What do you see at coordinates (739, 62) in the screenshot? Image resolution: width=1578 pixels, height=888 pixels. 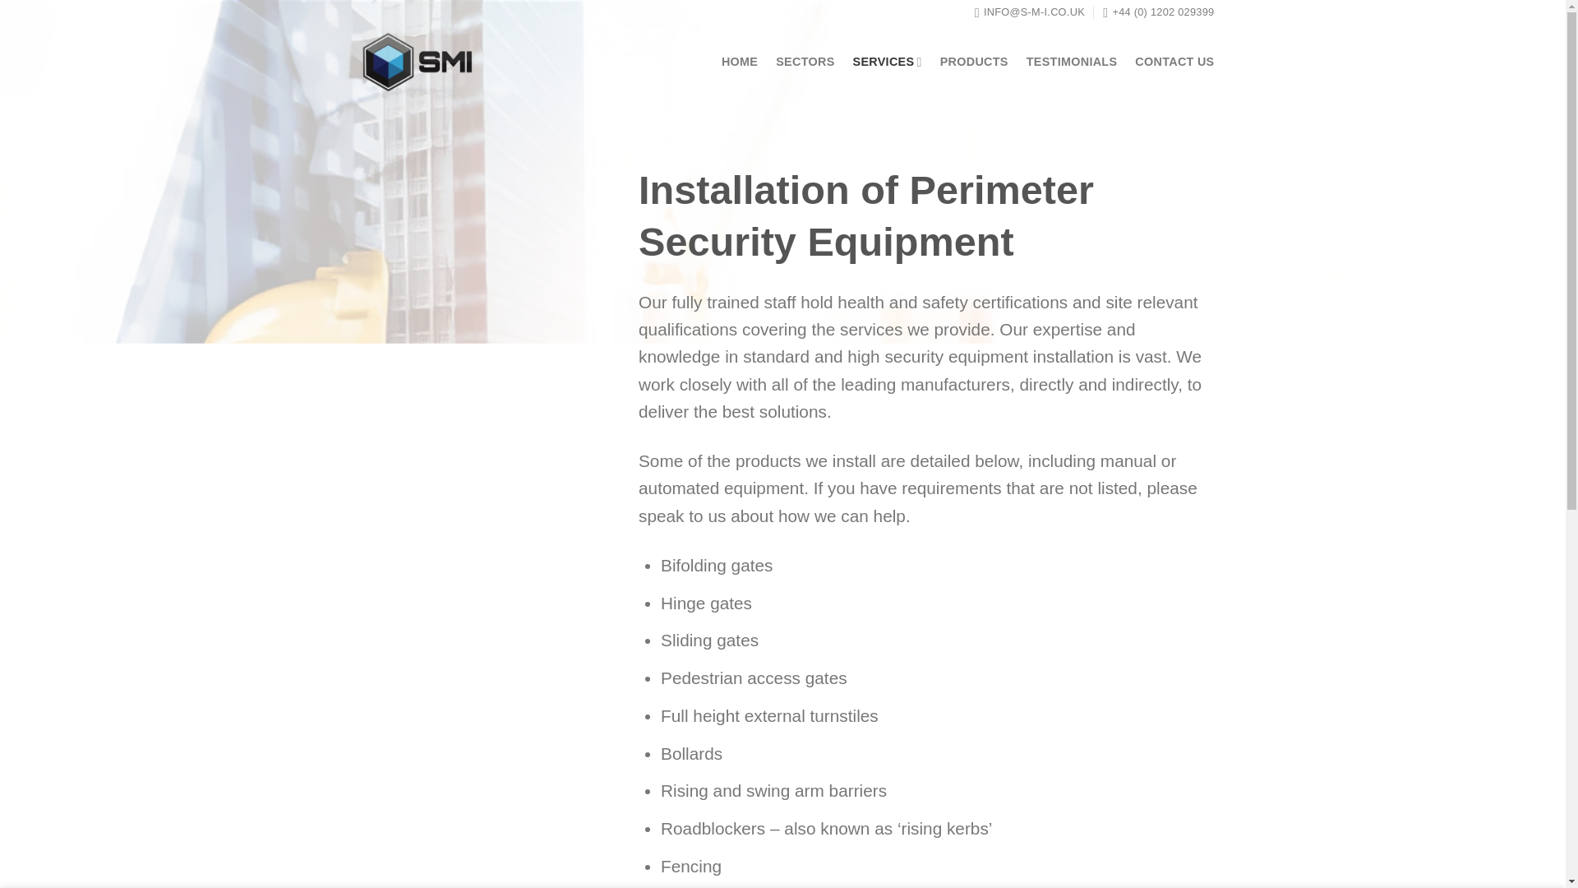 I see `HOME` at bounding box center [739, 62].